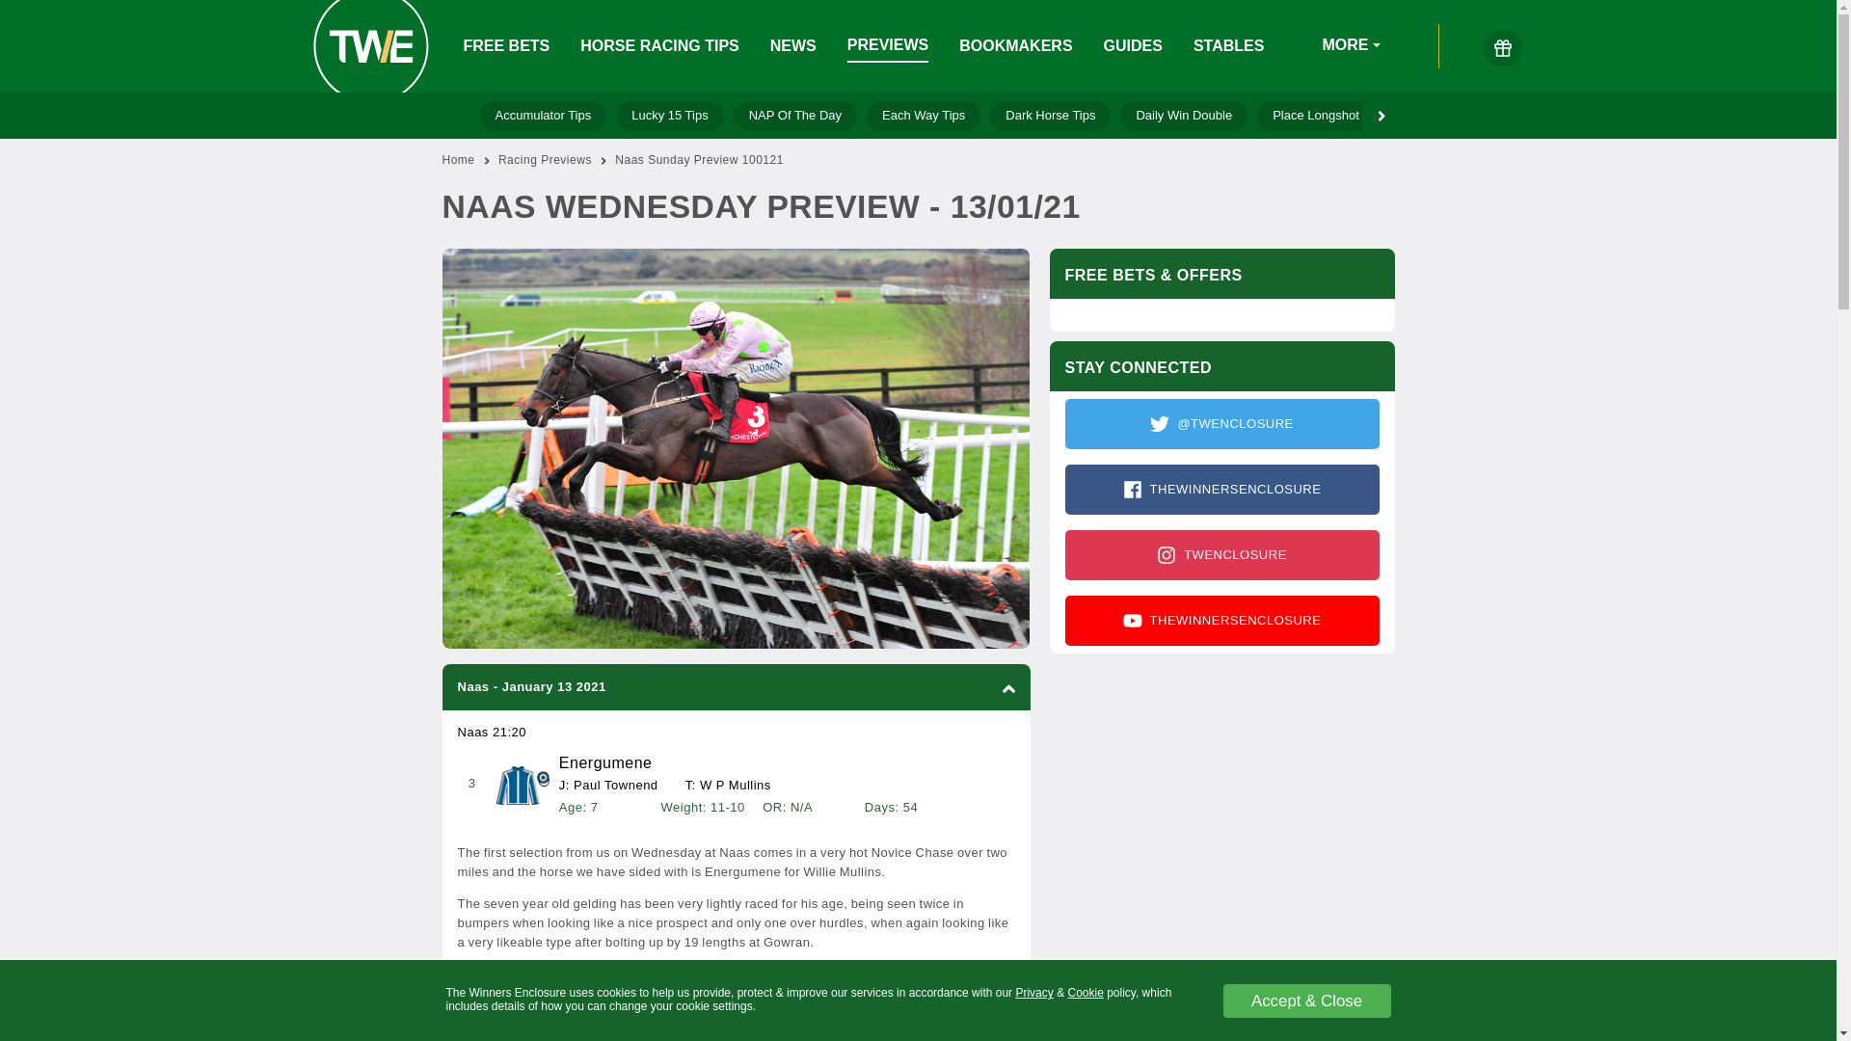 The width and height of the screenshot is (1851, 1041). What do you see at coordinates (506, 46) in the screenshot?
I see `FREE BETS` at bounding box center [506, 46].